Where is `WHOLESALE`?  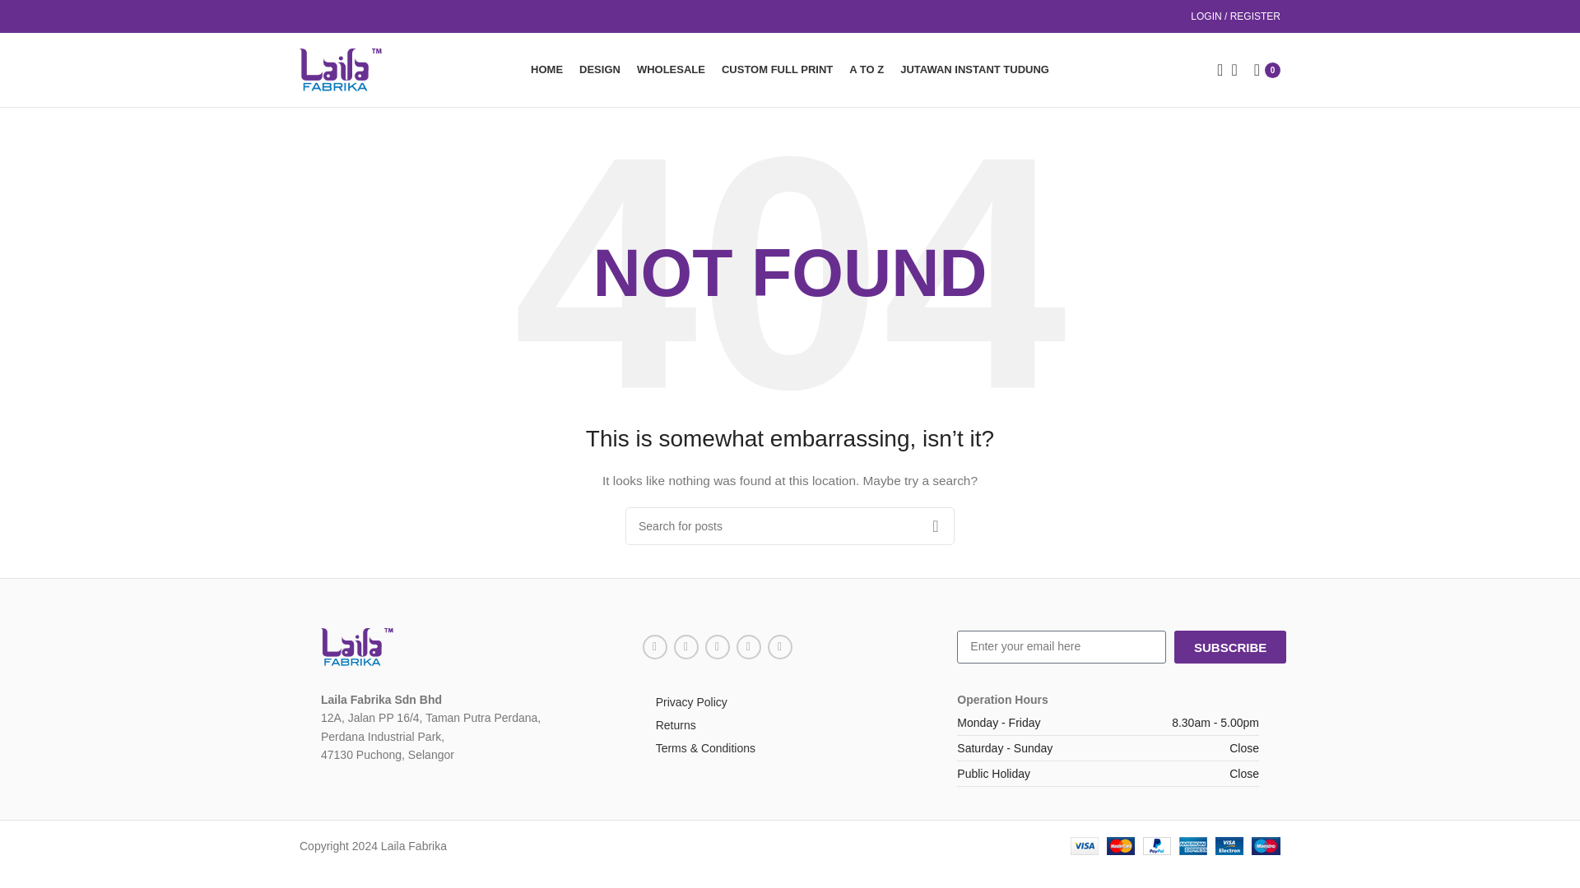 WHOLESALE is located at coordinates (670, 69).